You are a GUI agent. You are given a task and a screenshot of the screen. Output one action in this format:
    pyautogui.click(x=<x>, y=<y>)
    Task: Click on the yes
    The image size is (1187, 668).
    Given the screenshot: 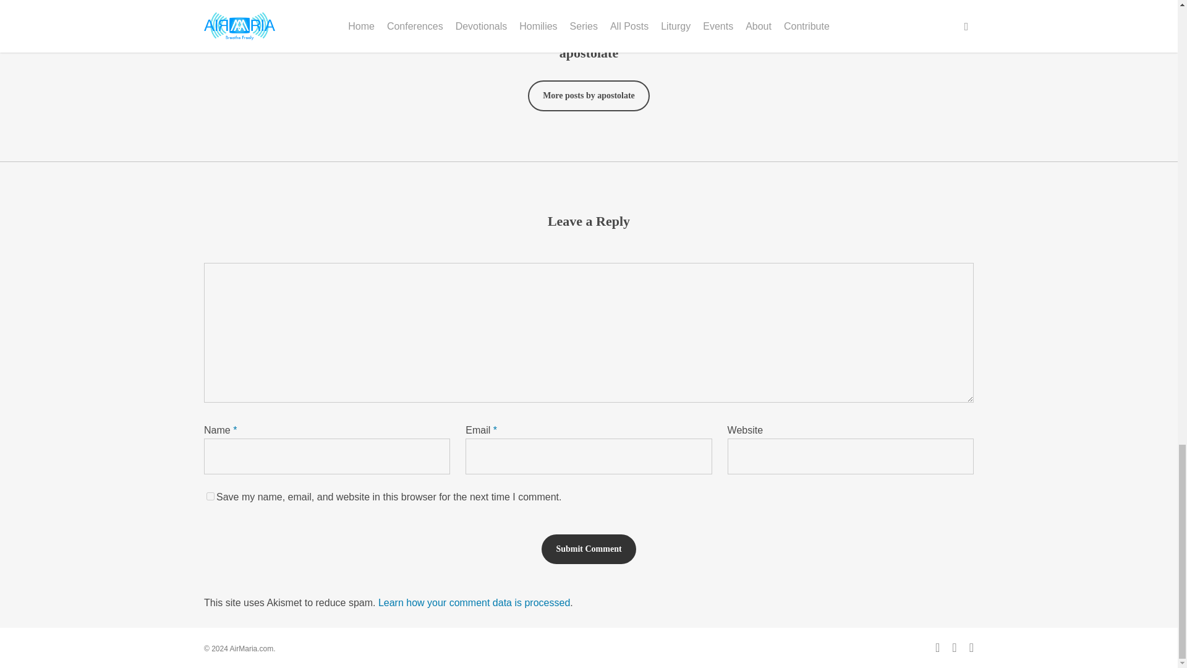 What is the action you would take?
    pyautogui.click(x=210, y=496)
    